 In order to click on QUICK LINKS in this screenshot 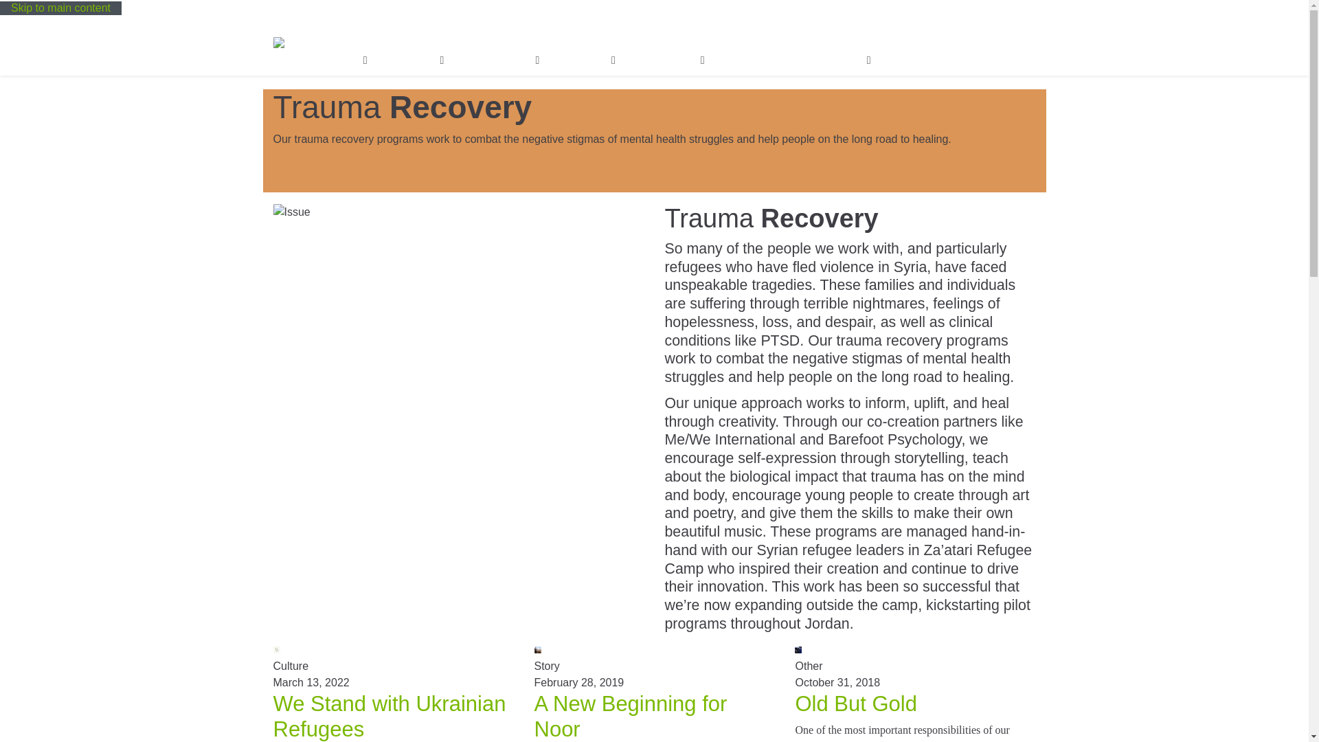, I will do `click(902, 37)`.